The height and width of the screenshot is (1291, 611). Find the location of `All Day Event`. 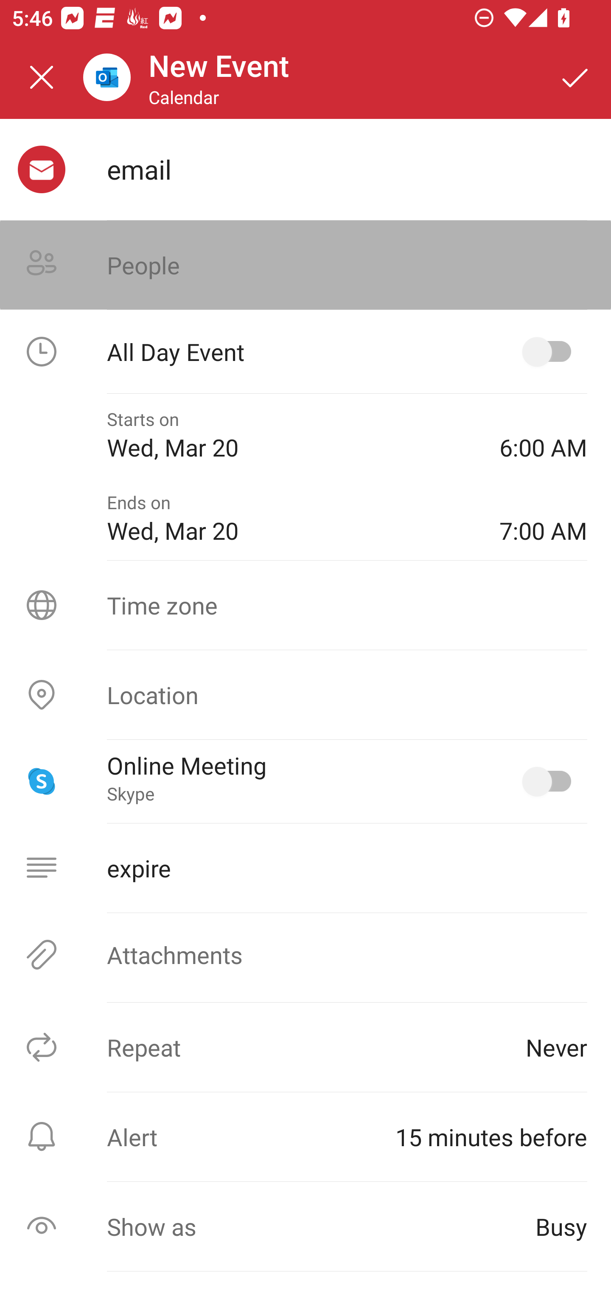

All Day Event is located at coordinates (305, 352).